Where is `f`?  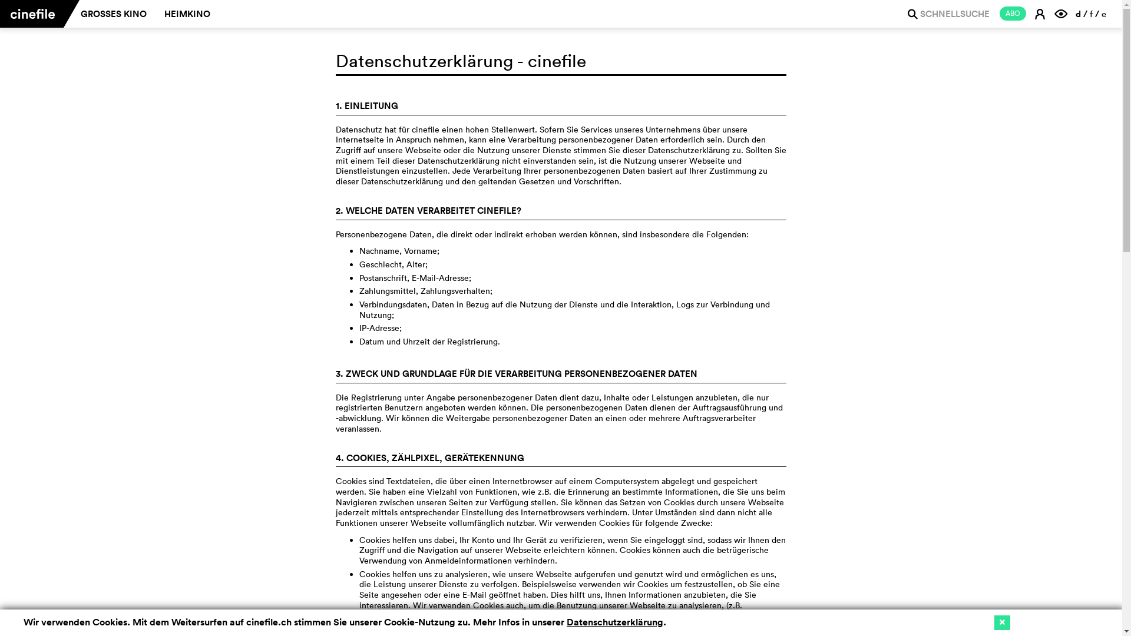
f is located at coordinates (1091, 14).